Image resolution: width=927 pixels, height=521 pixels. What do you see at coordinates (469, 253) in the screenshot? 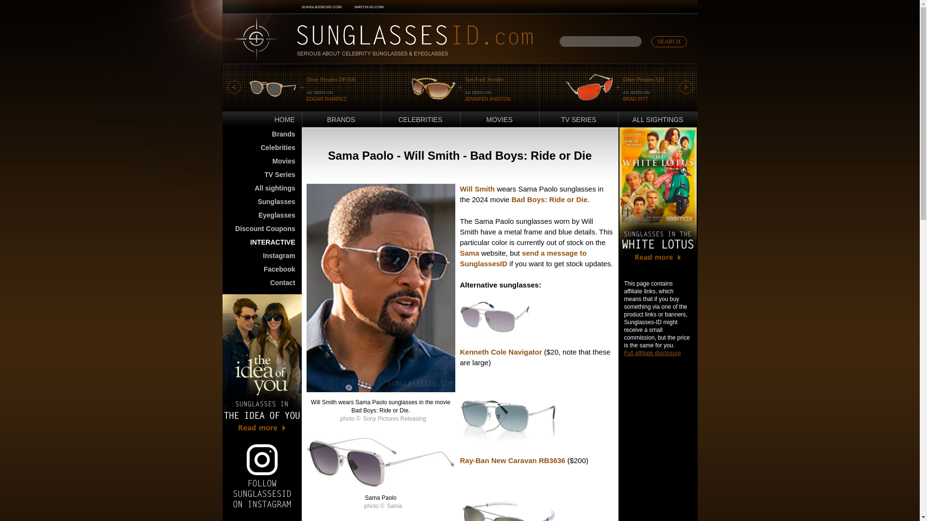
I see `Sama` at bounding box center [469, 253].